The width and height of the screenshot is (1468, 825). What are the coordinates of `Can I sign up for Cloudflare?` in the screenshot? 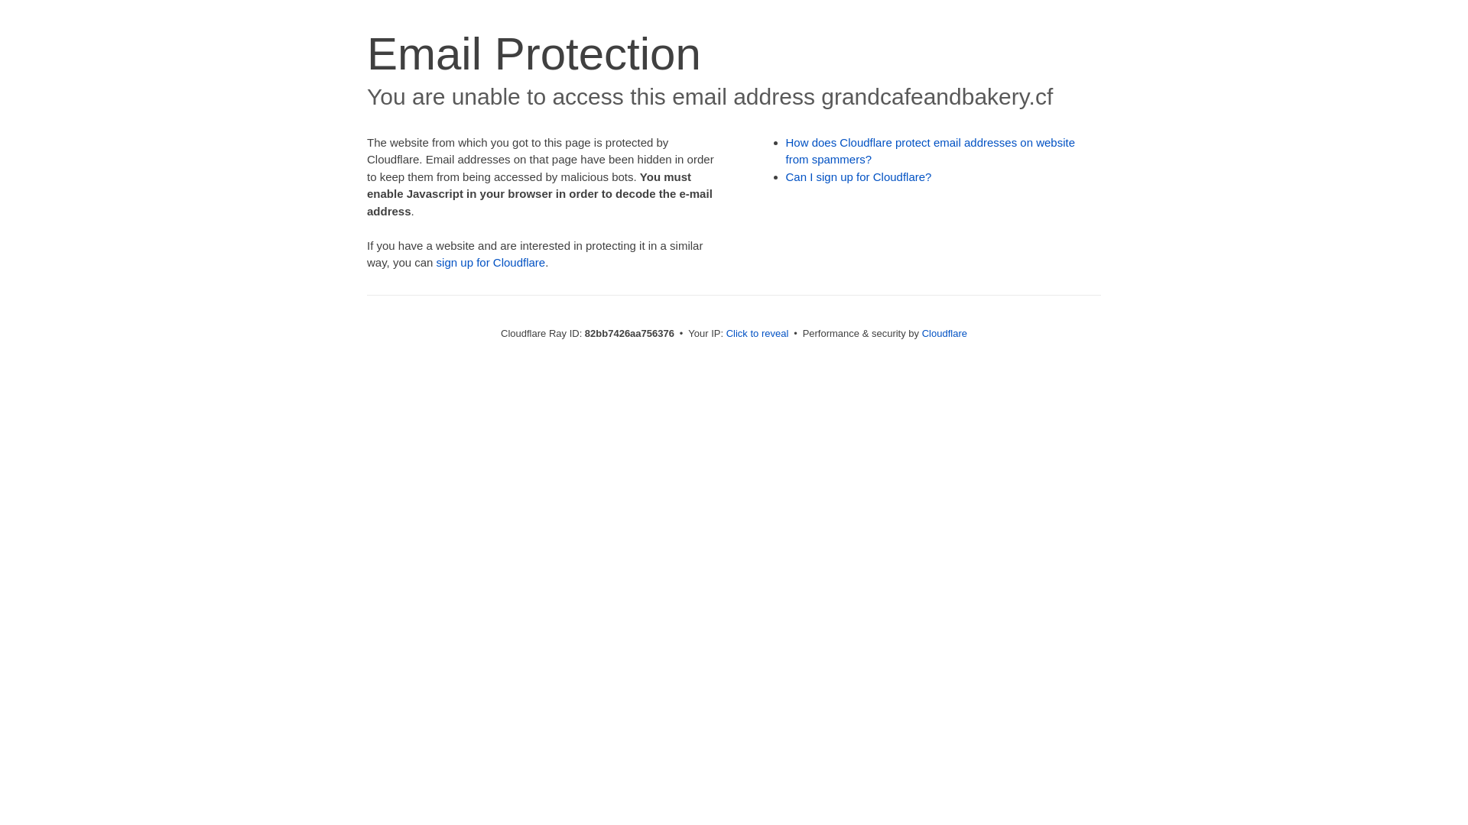 It's located at (859, 177).